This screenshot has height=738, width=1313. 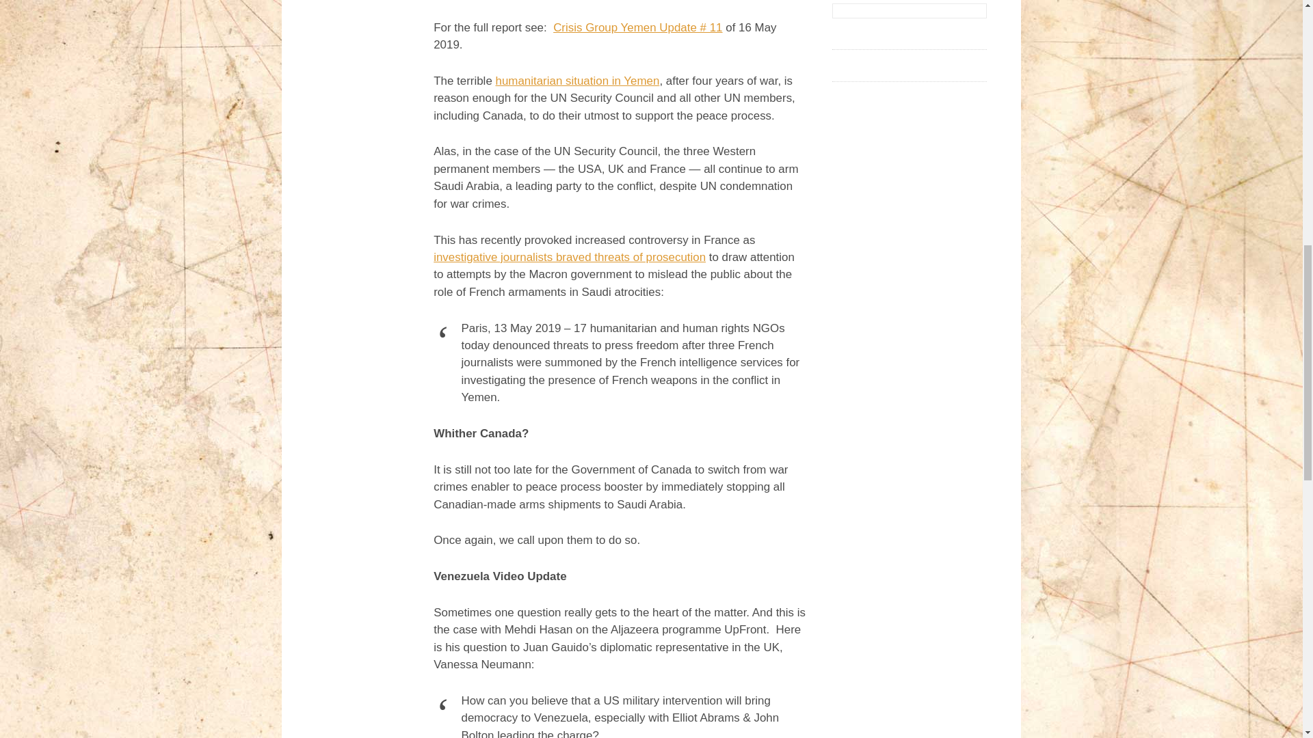 What do you see at coordinates (569, 257) in the screenshot?
I see `investigative journalists braved threats of prosecution` at bounding box center [569, 257].